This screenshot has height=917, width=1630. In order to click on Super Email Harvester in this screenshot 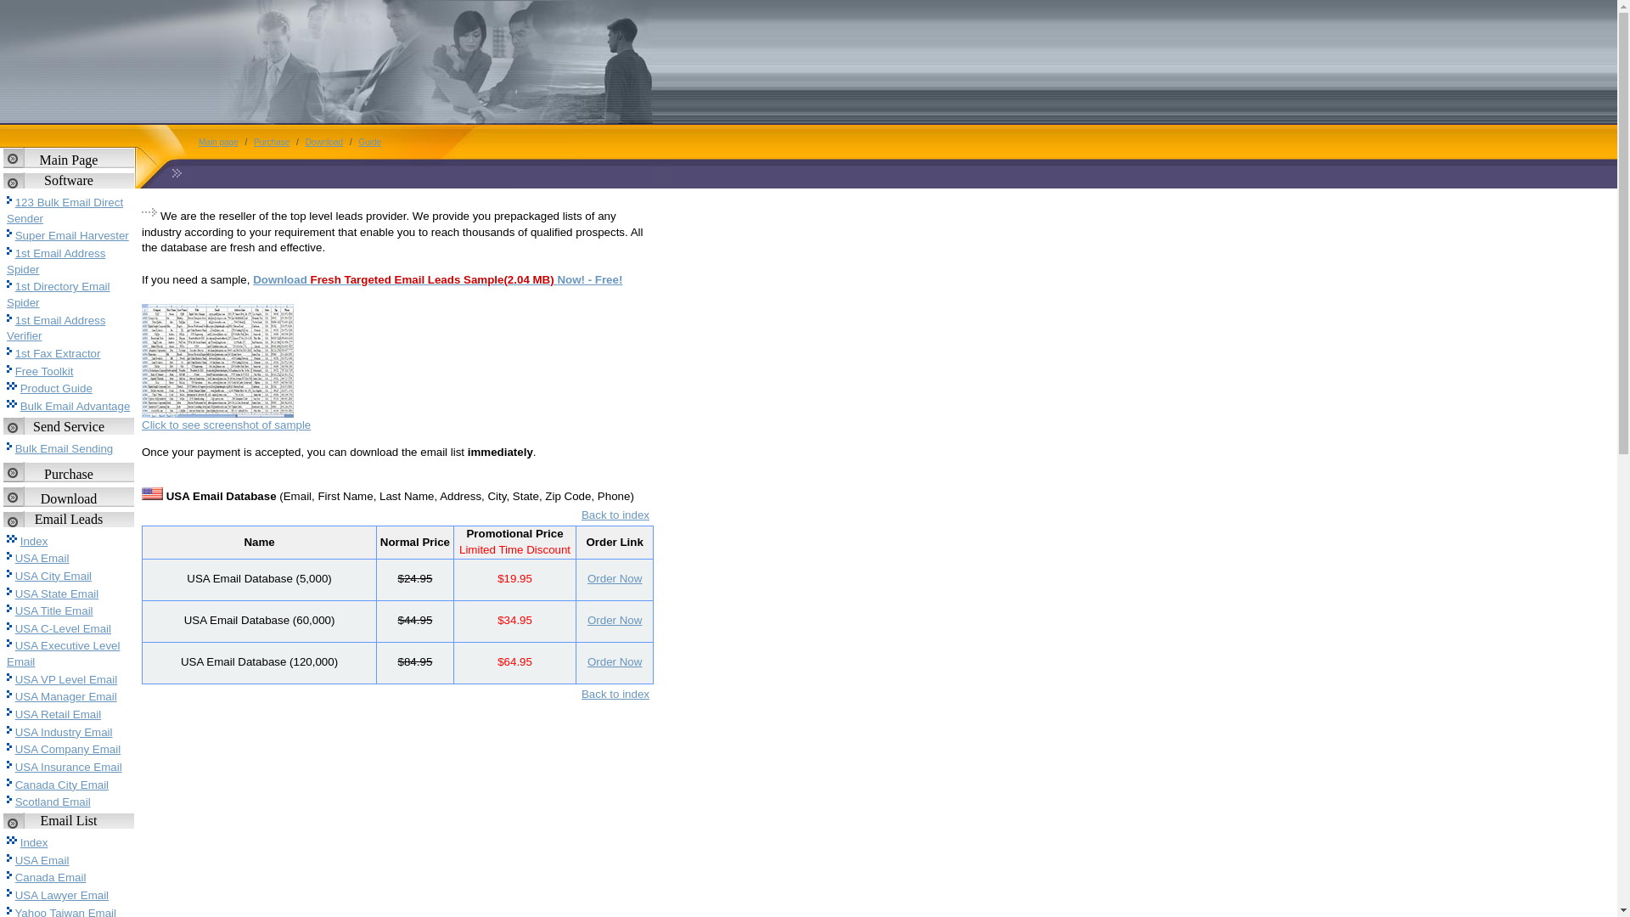, I will do `click(72, 236)`.